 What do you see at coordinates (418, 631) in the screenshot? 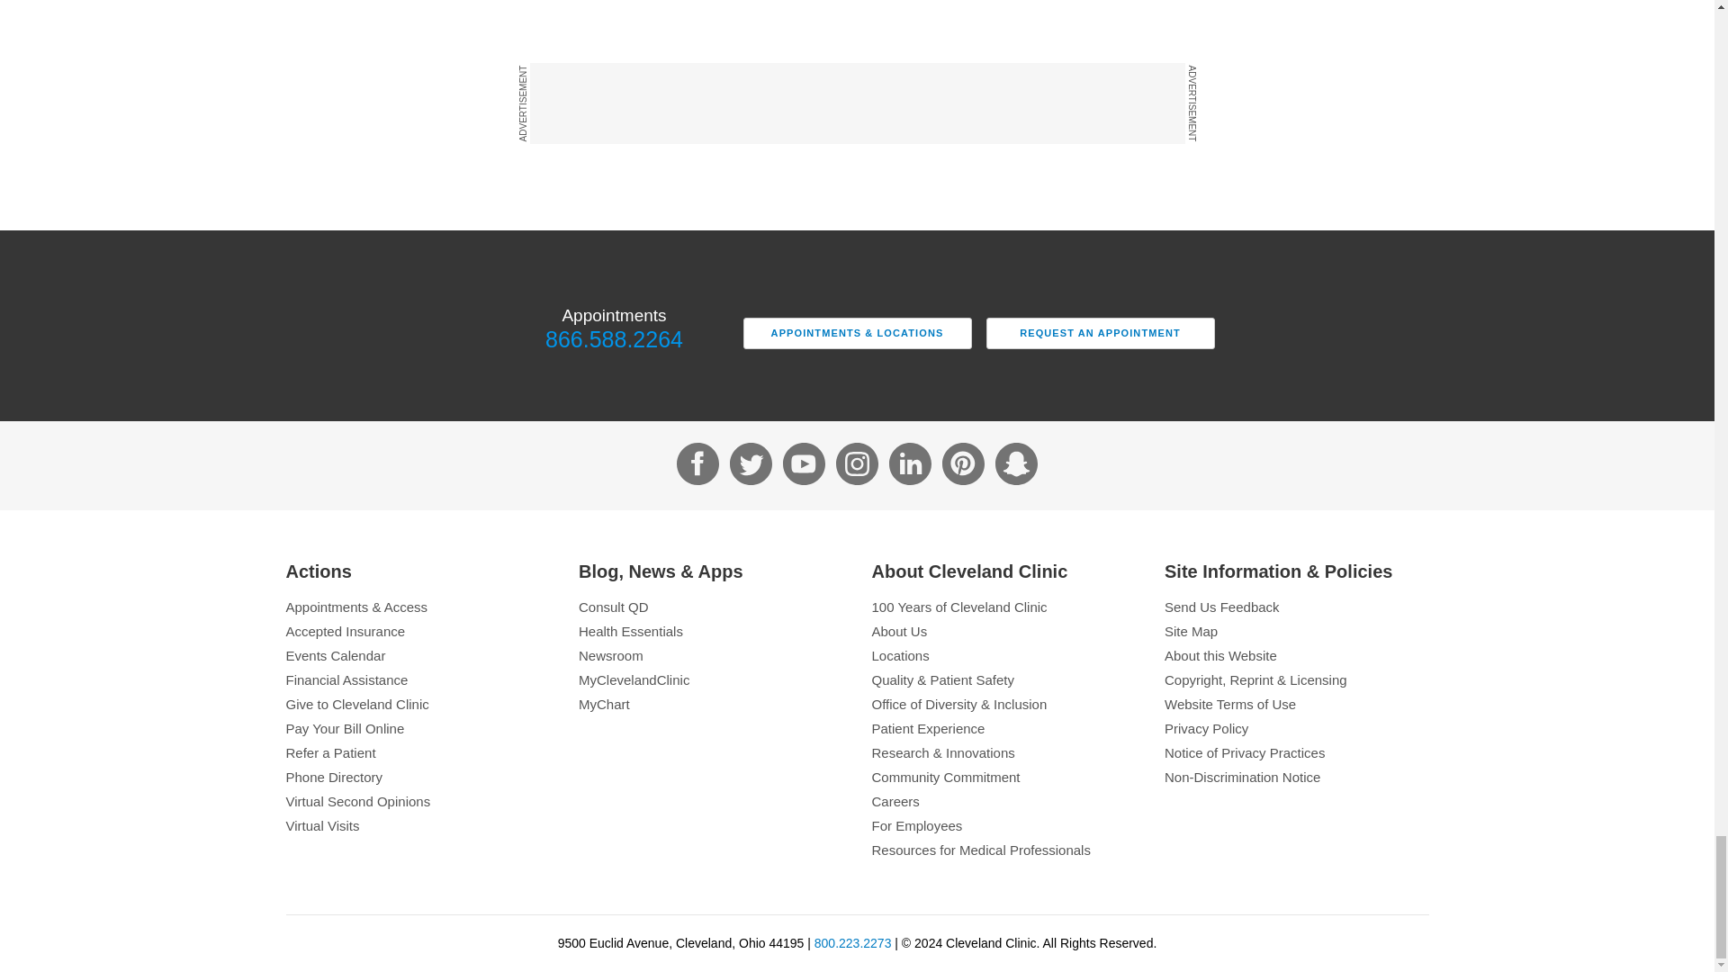
I see `Accepted Insurance` at bounding box center [418, 631].